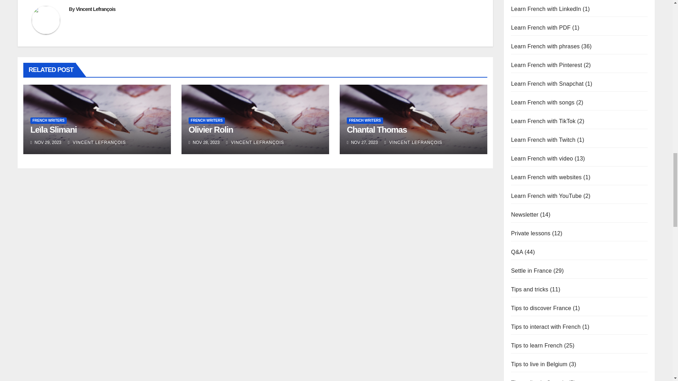  What do you see at coordinates (210, 130) in the screenshot?
I see `Permalink to: Olivier Rolin` at bounding box center [210, 130].